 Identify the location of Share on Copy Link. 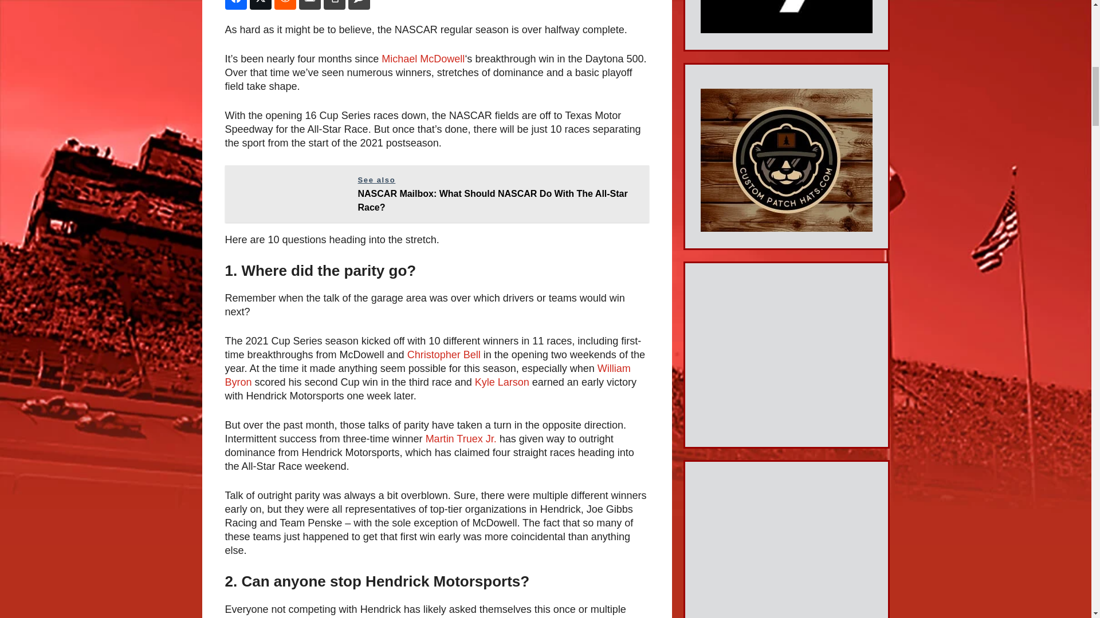
(334, 5).